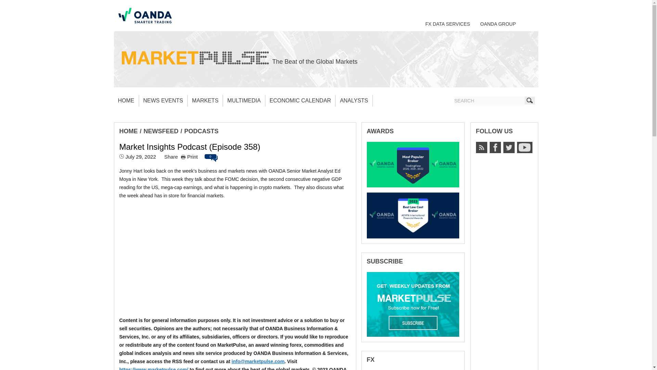  Describe the element at coordinates (524, 147) in the screenshot. I see `Youtube` at that location.